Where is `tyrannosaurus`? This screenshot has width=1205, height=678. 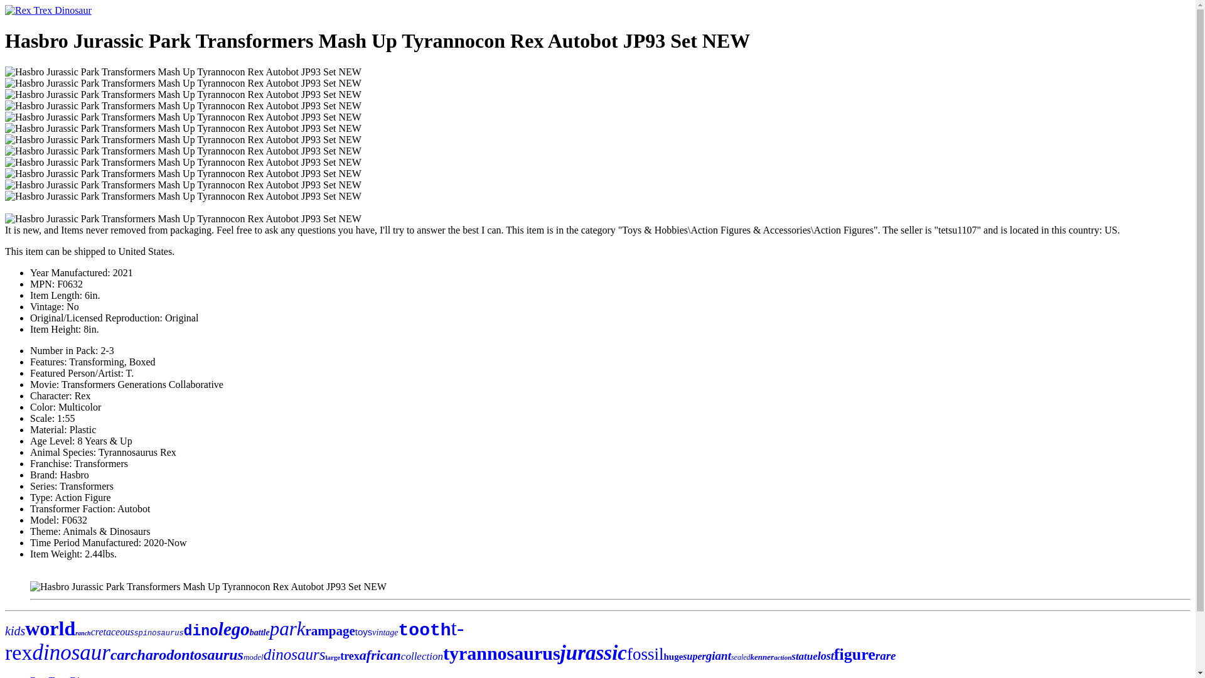
tyrannosaurus is located at coordinates (501, 653).